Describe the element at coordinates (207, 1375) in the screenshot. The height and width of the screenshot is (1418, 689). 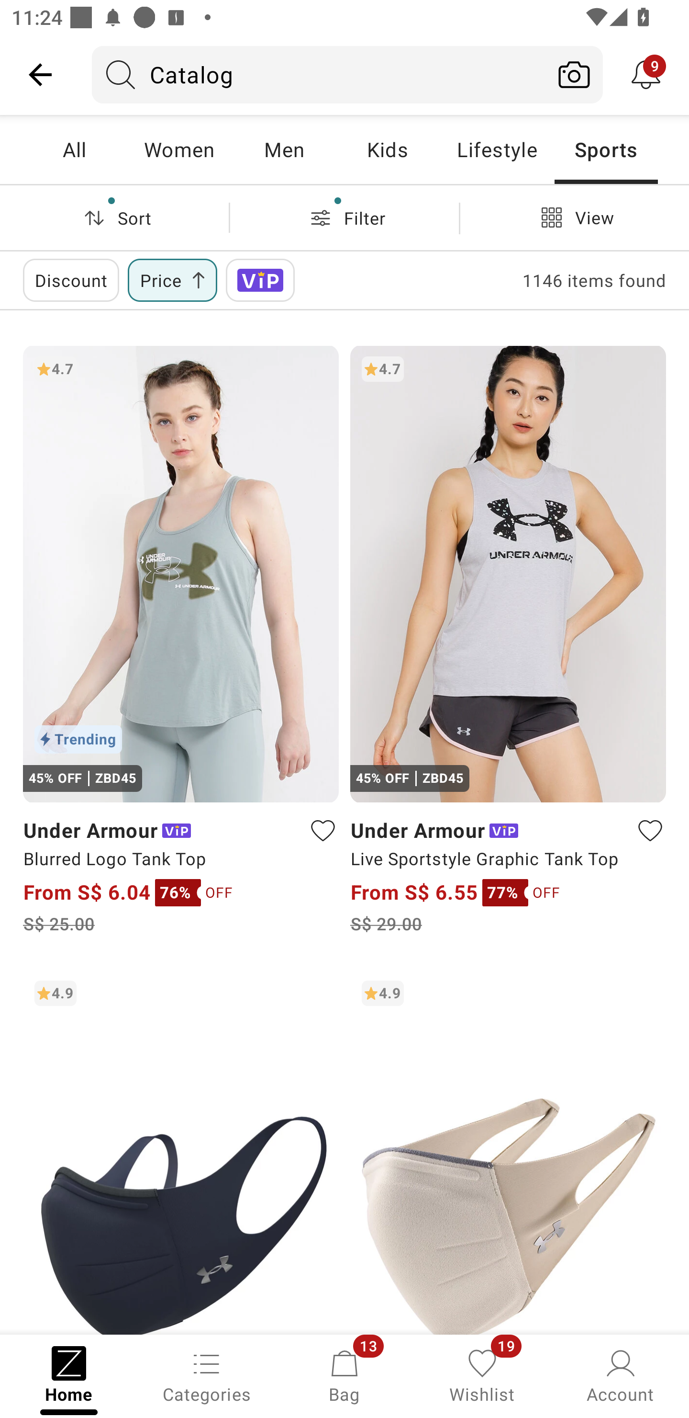
I see `Categories` at that location.